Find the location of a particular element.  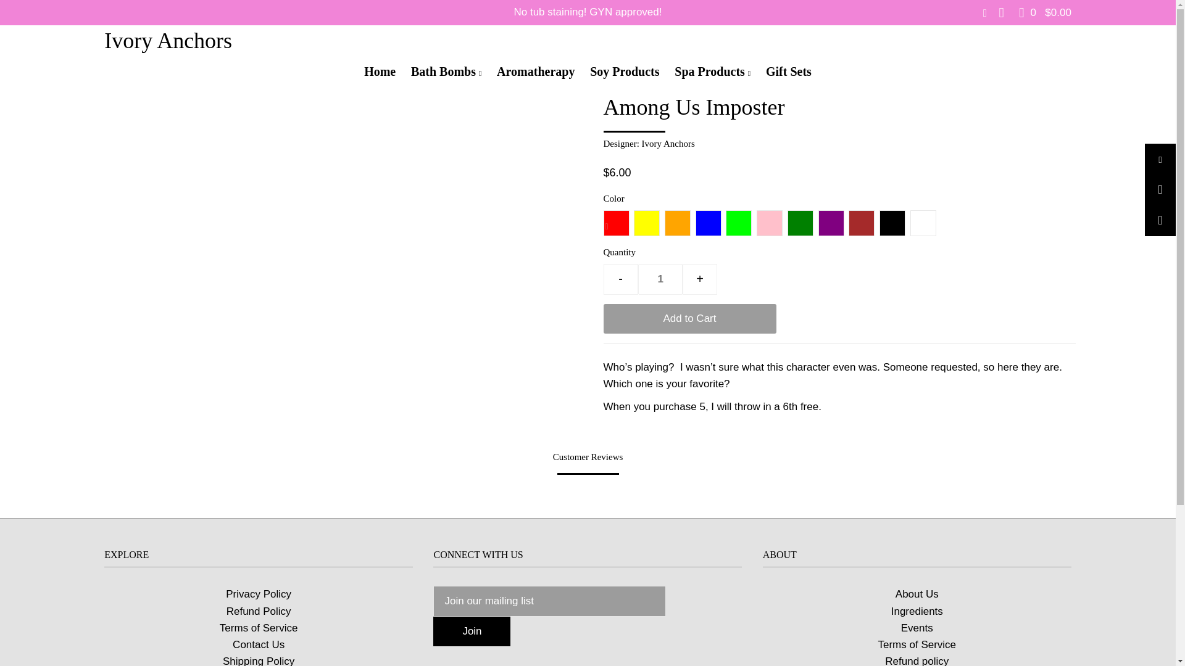

Bath Bombs is located at coordinates (446, 72).